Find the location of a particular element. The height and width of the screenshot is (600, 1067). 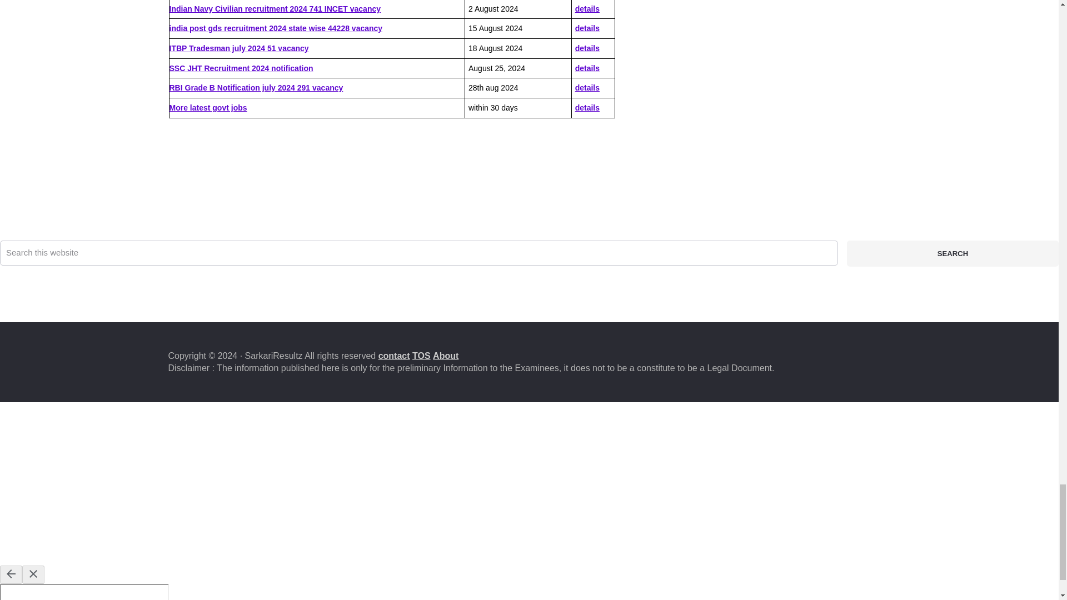

ITBP Tradesman july 2024 51 vacancy is located at coordinates (238, 48).